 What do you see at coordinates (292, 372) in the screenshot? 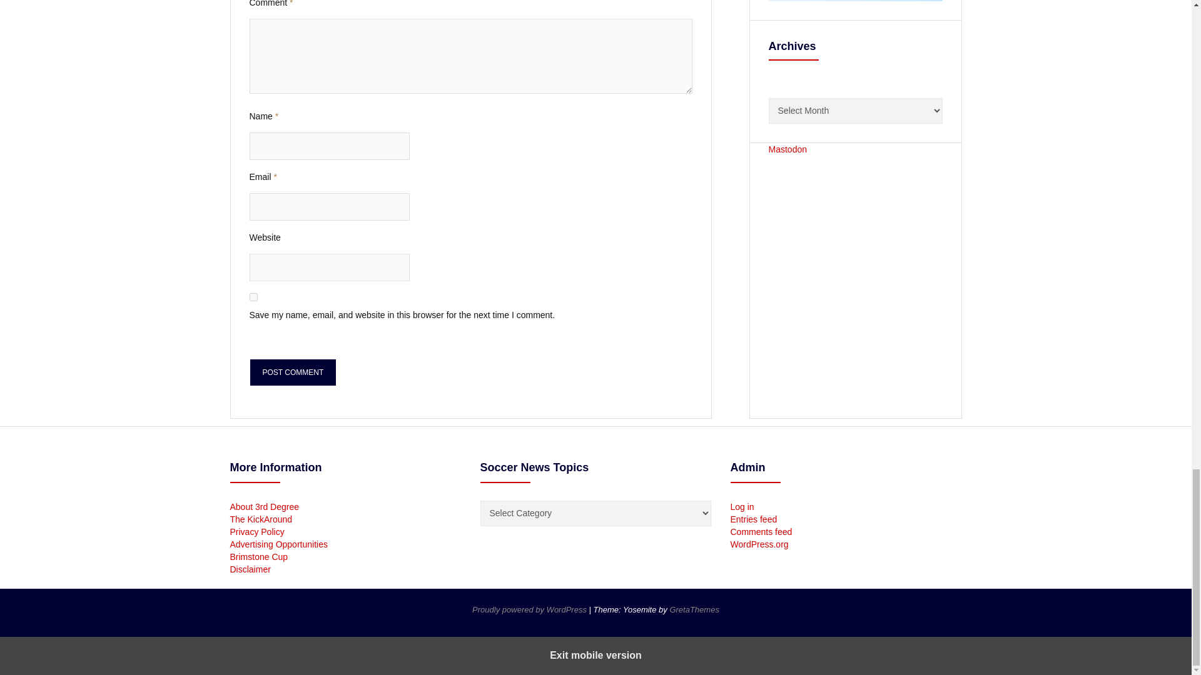
I see `Post Comment` at bounding box center [292, 372].